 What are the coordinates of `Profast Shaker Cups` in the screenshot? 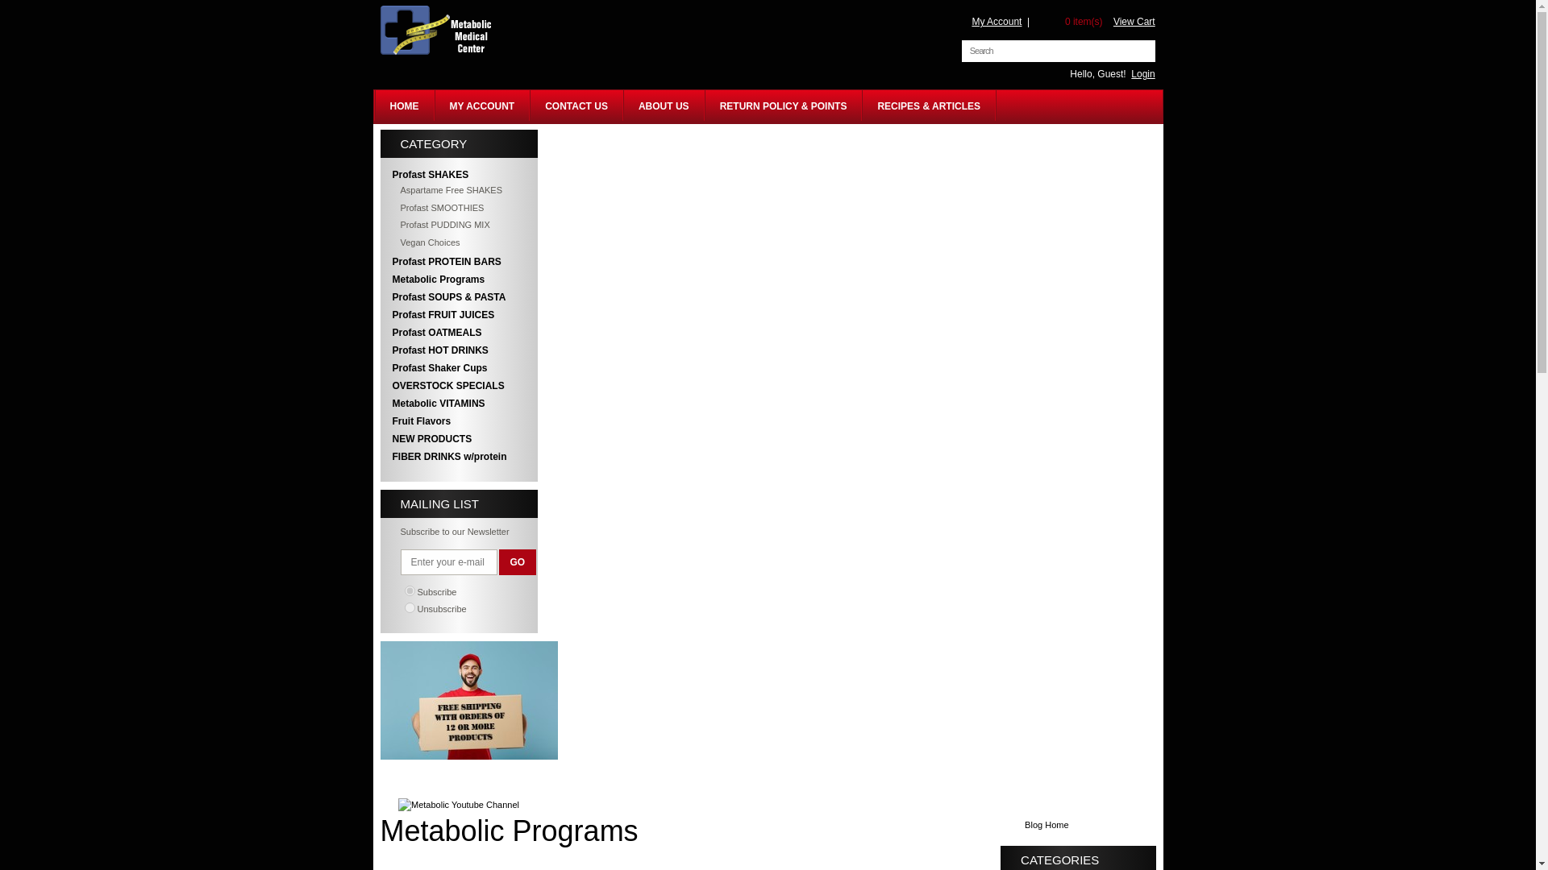 It's located at (459, 367).